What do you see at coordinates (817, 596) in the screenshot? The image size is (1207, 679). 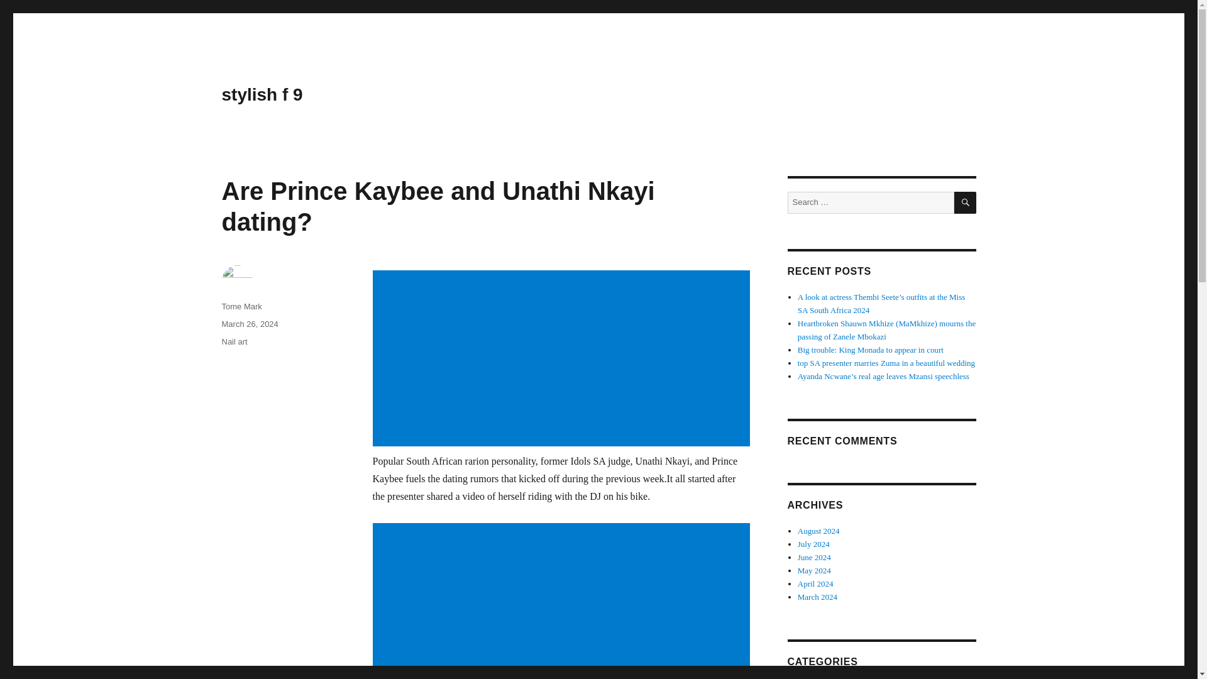 I see `March 2024` at bounding box center [817, 596].